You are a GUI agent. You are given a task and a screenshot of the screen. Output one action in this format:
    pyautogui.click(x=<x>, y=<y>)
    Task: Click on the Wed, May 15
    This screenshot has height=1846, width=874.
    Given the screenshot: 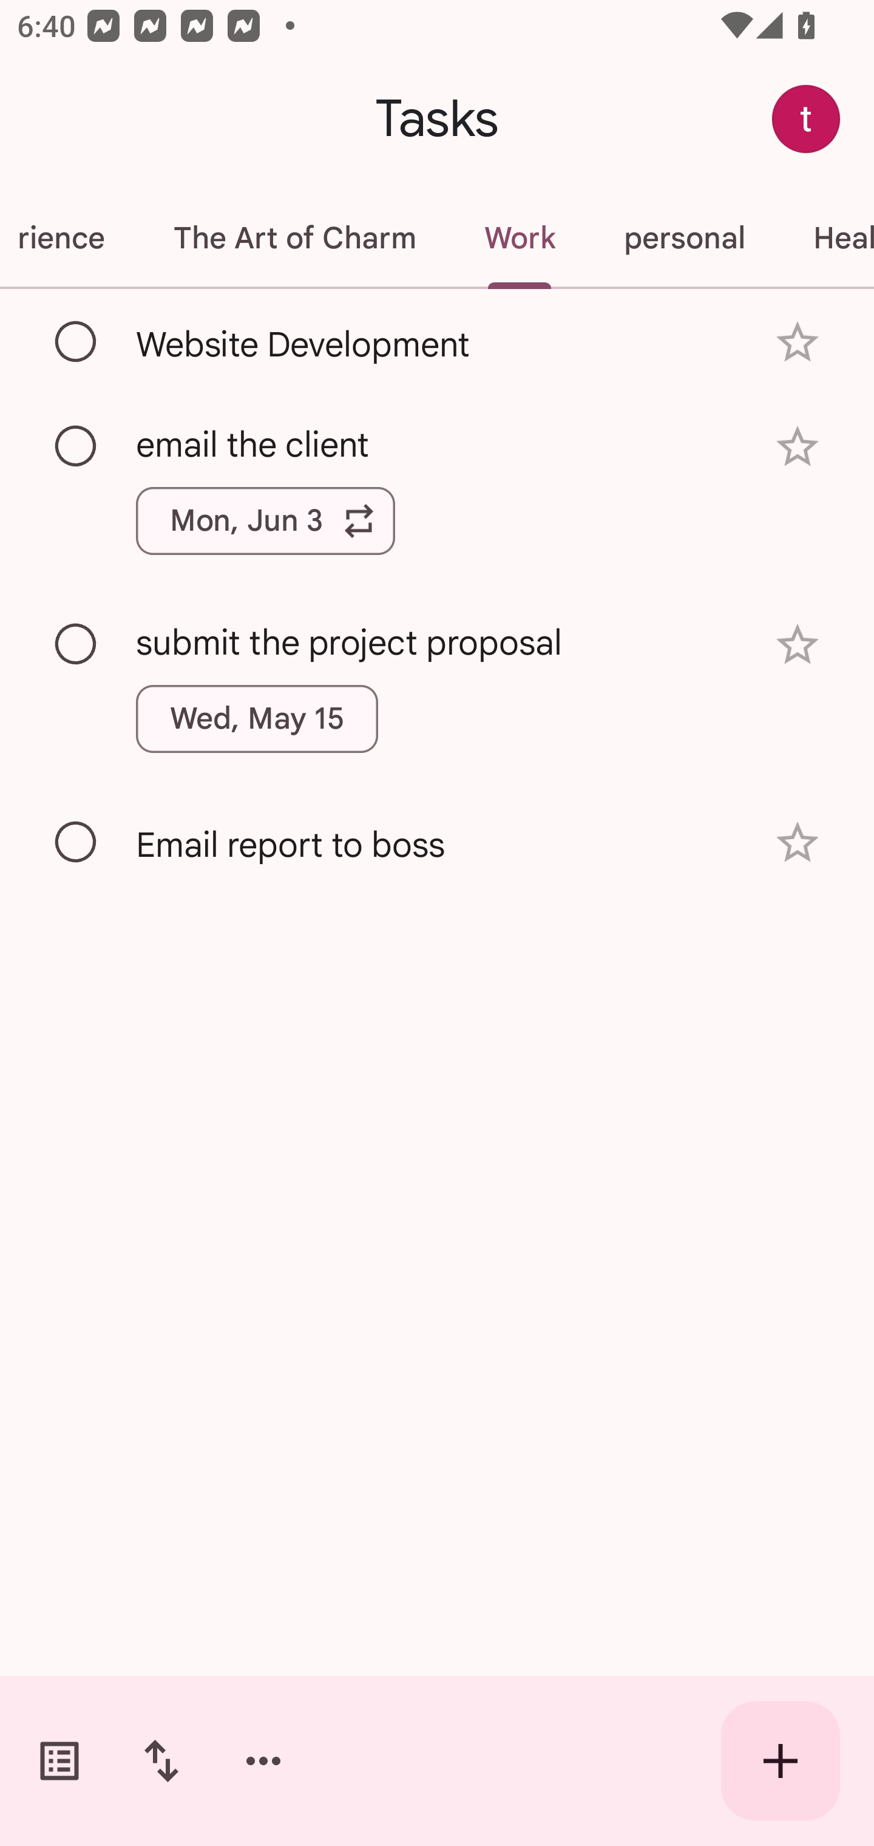 What is the action you would take?
    pyautogui.click(x=257, y=719)
    